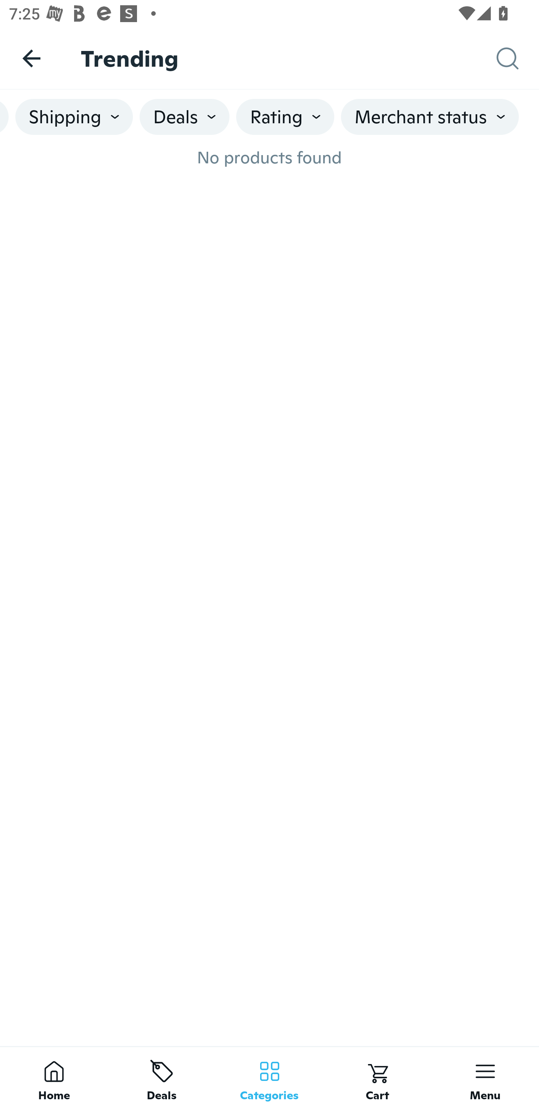  Describe the element at coordinates (269, 1078) in the screenshot. I see `Categories` at that location.